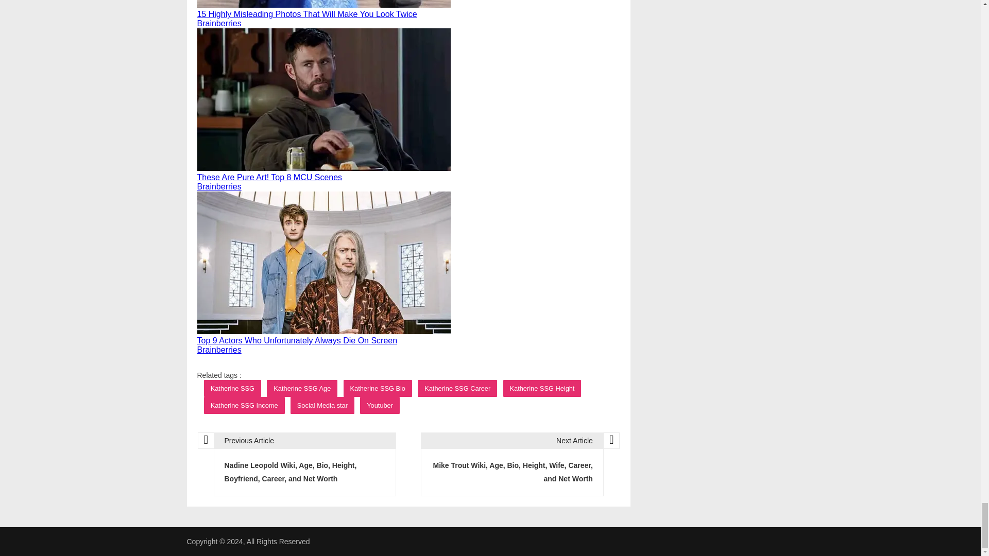 The image size is (989, 556). What do you see at coordinates (302, 388) in the screenshot?
I see `Katherine SSG Age` at bounding box center [302, 388].